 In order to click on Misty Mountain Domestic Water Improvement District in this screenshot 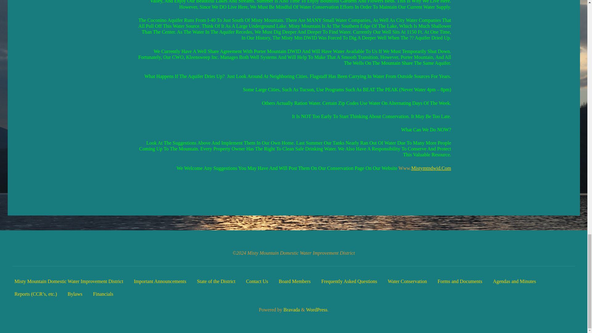, I will do `click(68, 282)`.